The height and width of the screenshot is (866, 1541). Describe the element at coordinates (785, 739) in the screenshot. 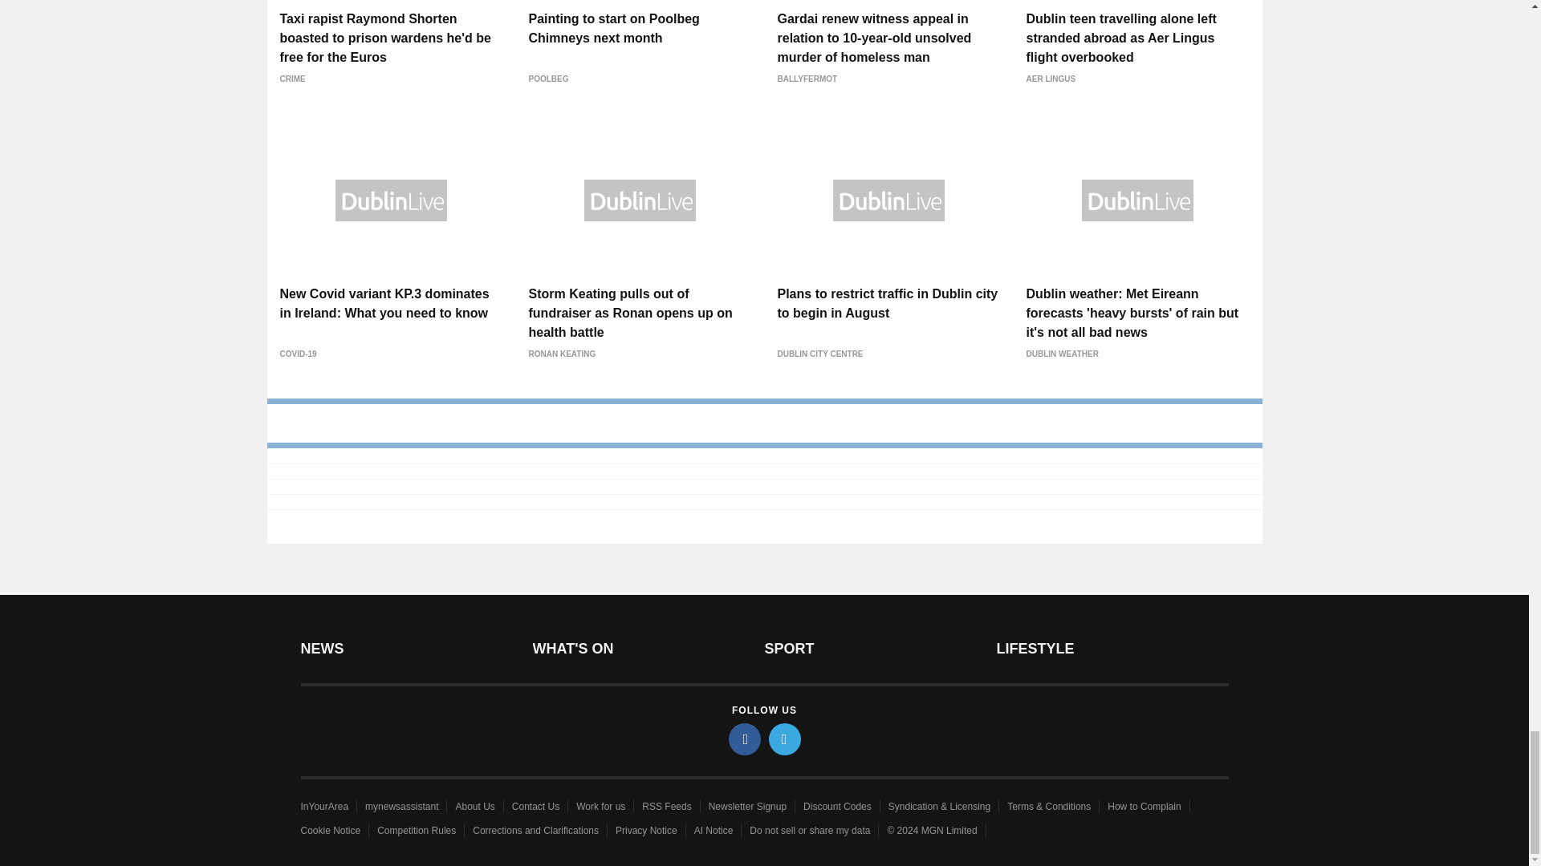

I see `twitter` at that location.